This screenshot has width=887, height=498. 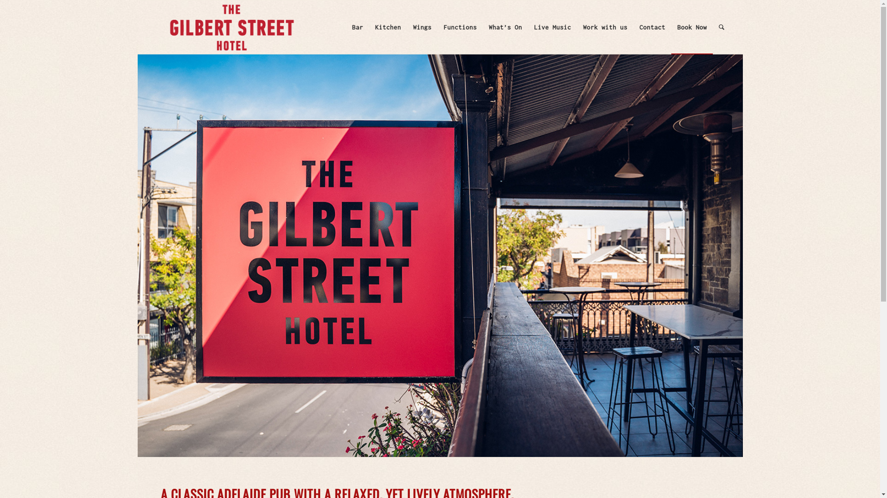 I want to click on Book Now, so click(x=692, y=27).